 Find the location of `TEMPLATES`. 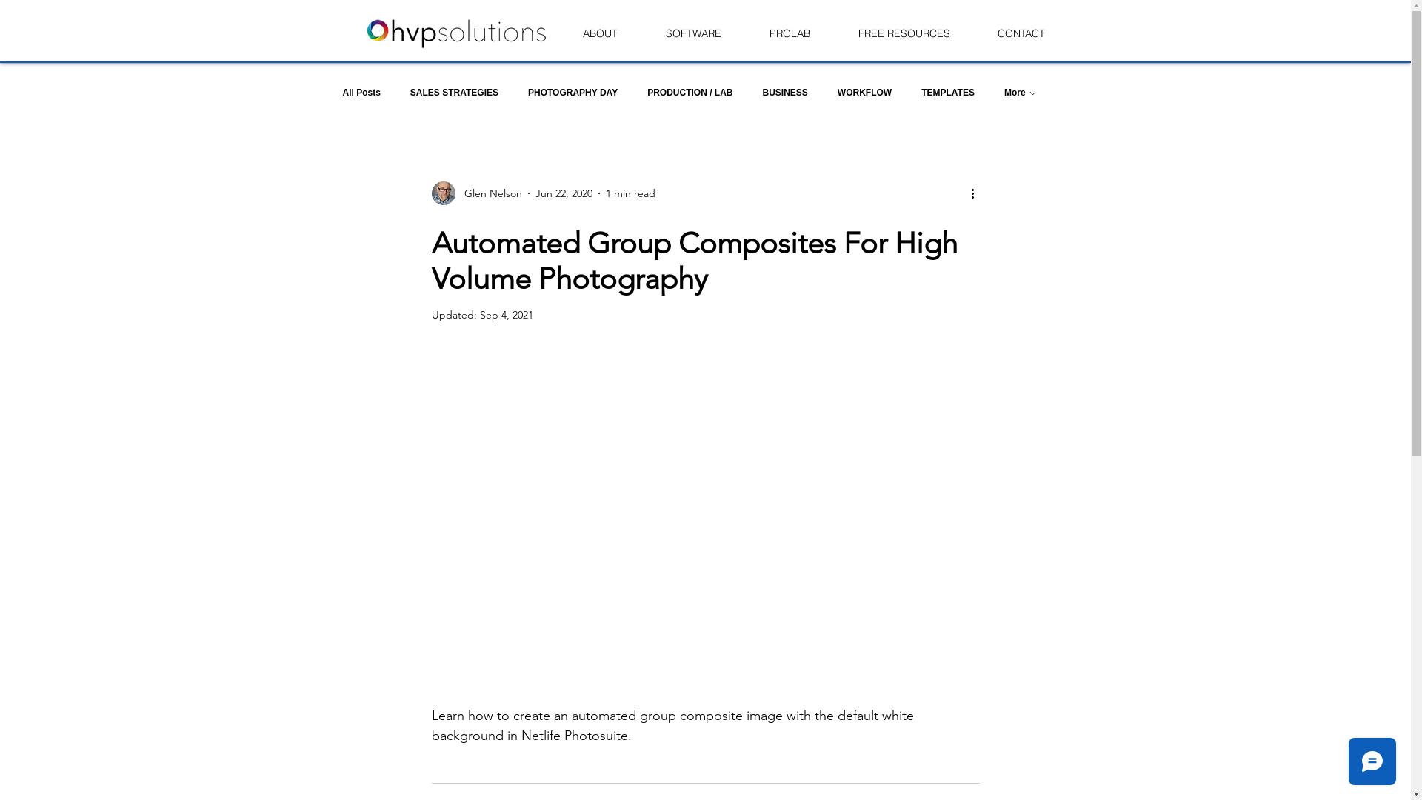

TEMPLATES is located at coordinates (948, 93).